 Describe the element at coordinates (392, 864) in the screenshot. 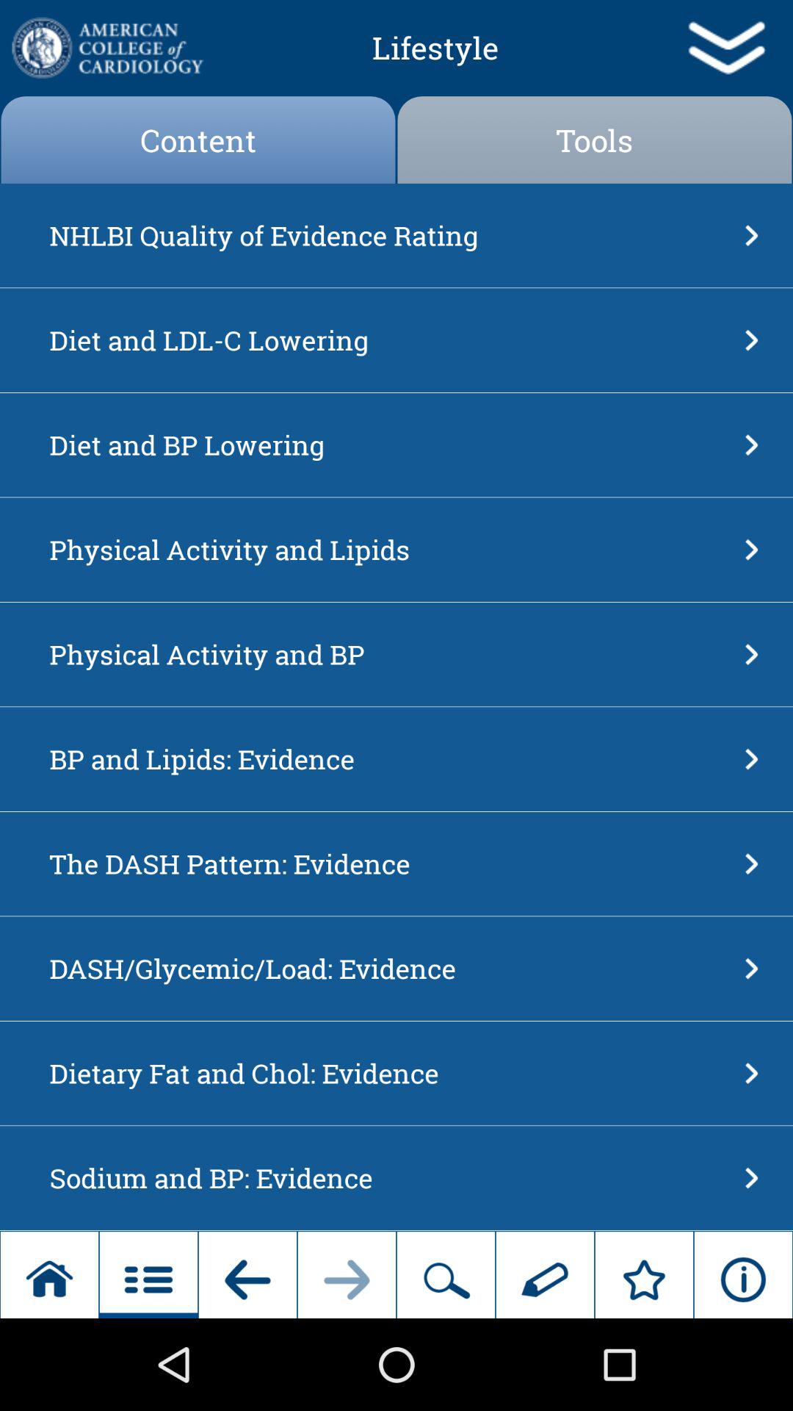

I see `select the app below the bp and lipids app` at that location.